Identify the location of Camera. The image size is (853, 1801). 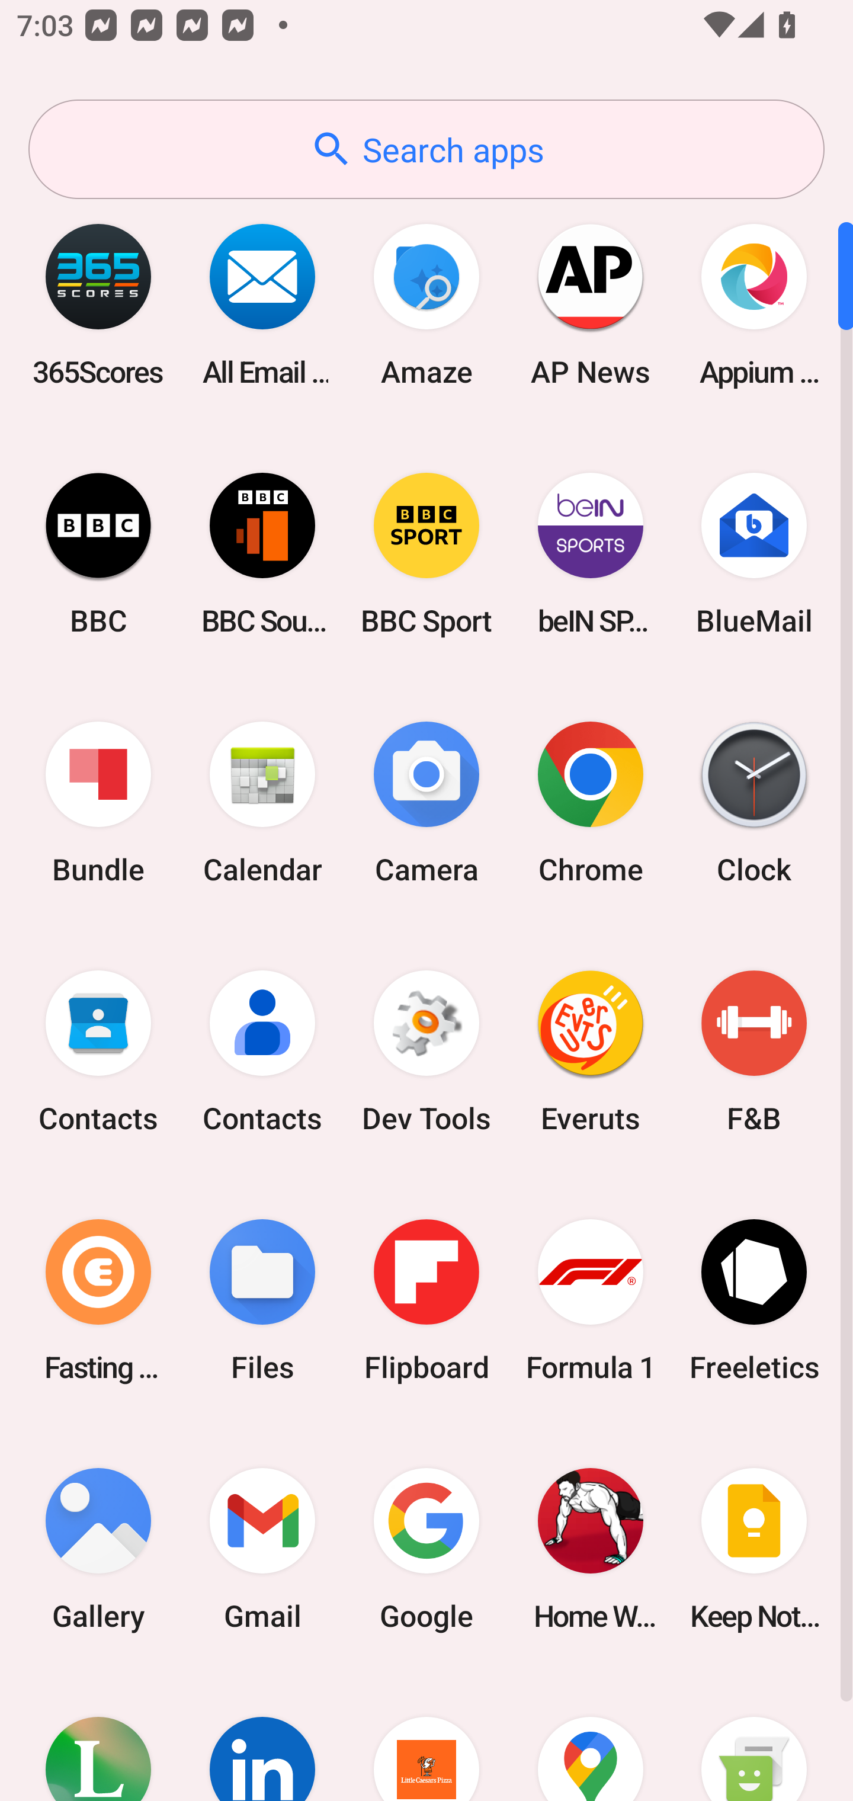
(426, 803).